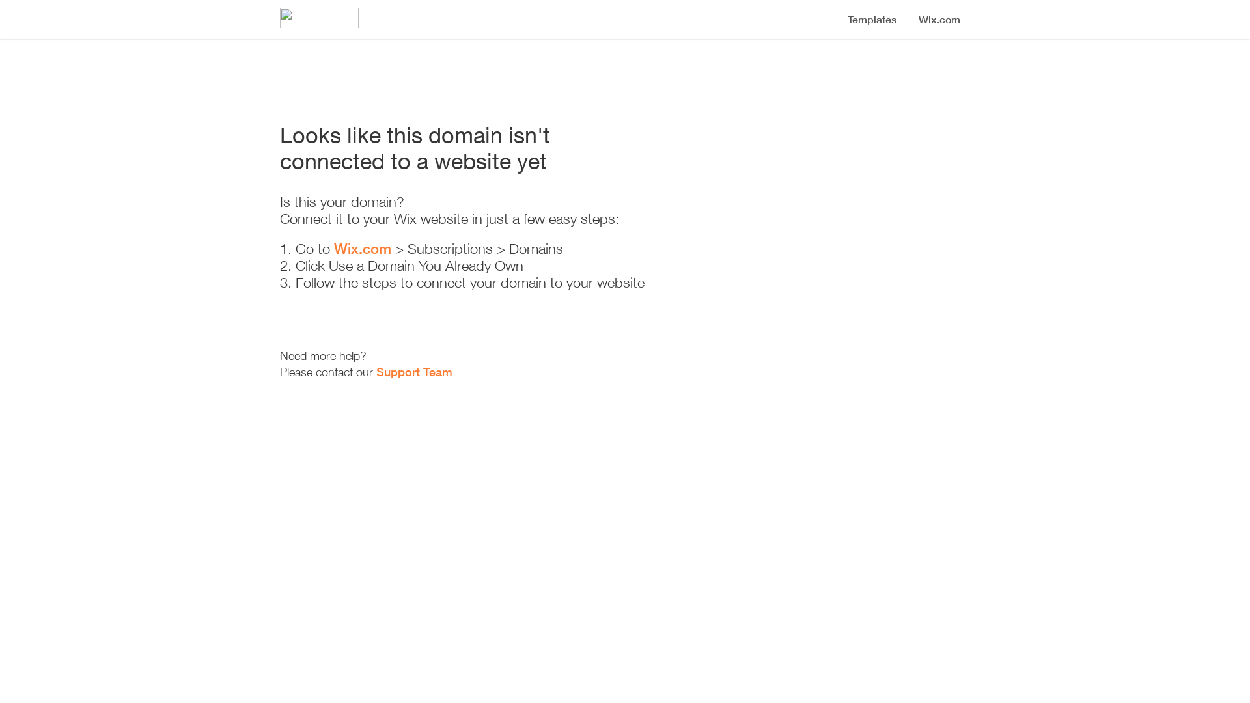 Image resolution: width=1250 pixels, height=703 pixels. What do you see at coordinates (414, 372) in the screenshot?
I see `Support Team` at bounding box center [414, 372].